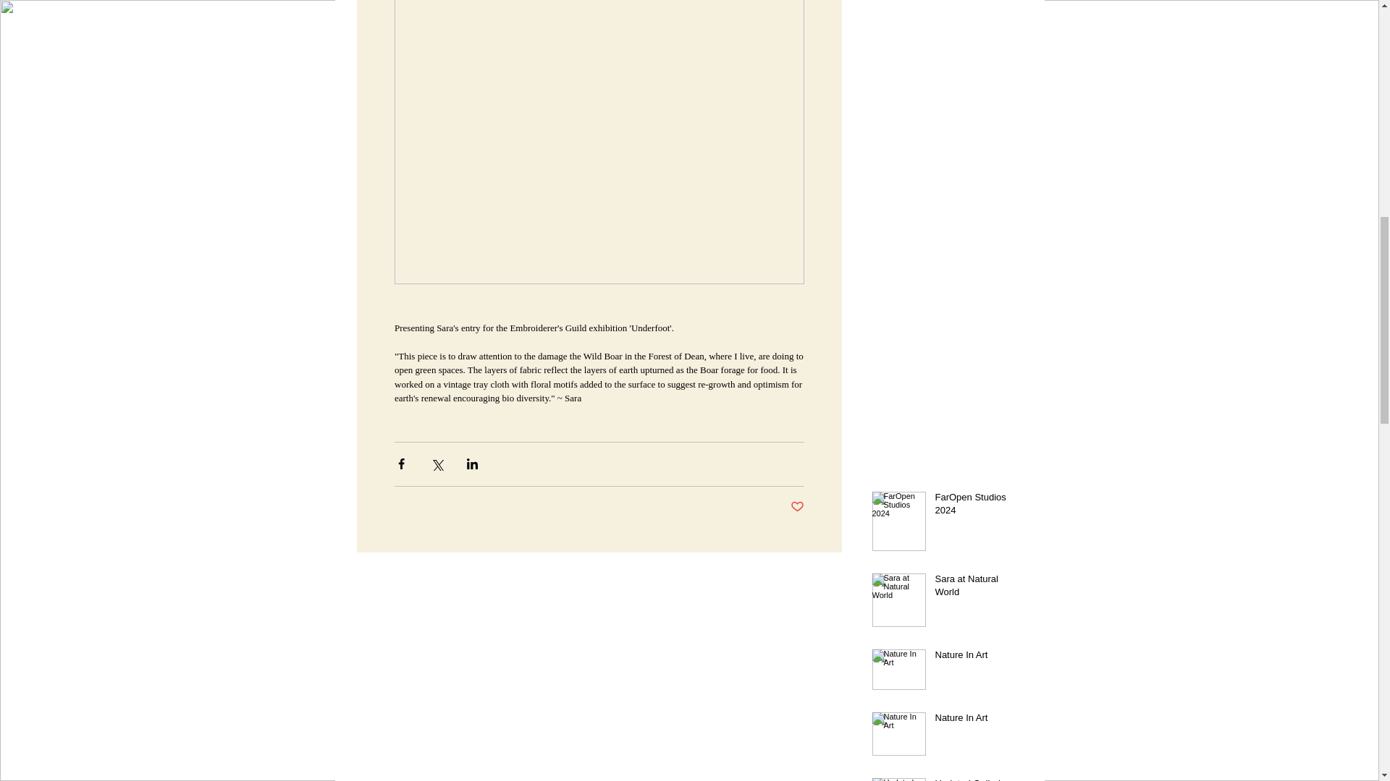 The width and height of the screenshot is (1390, 781). I want to click on Updated Galleries, so click(974, 778).